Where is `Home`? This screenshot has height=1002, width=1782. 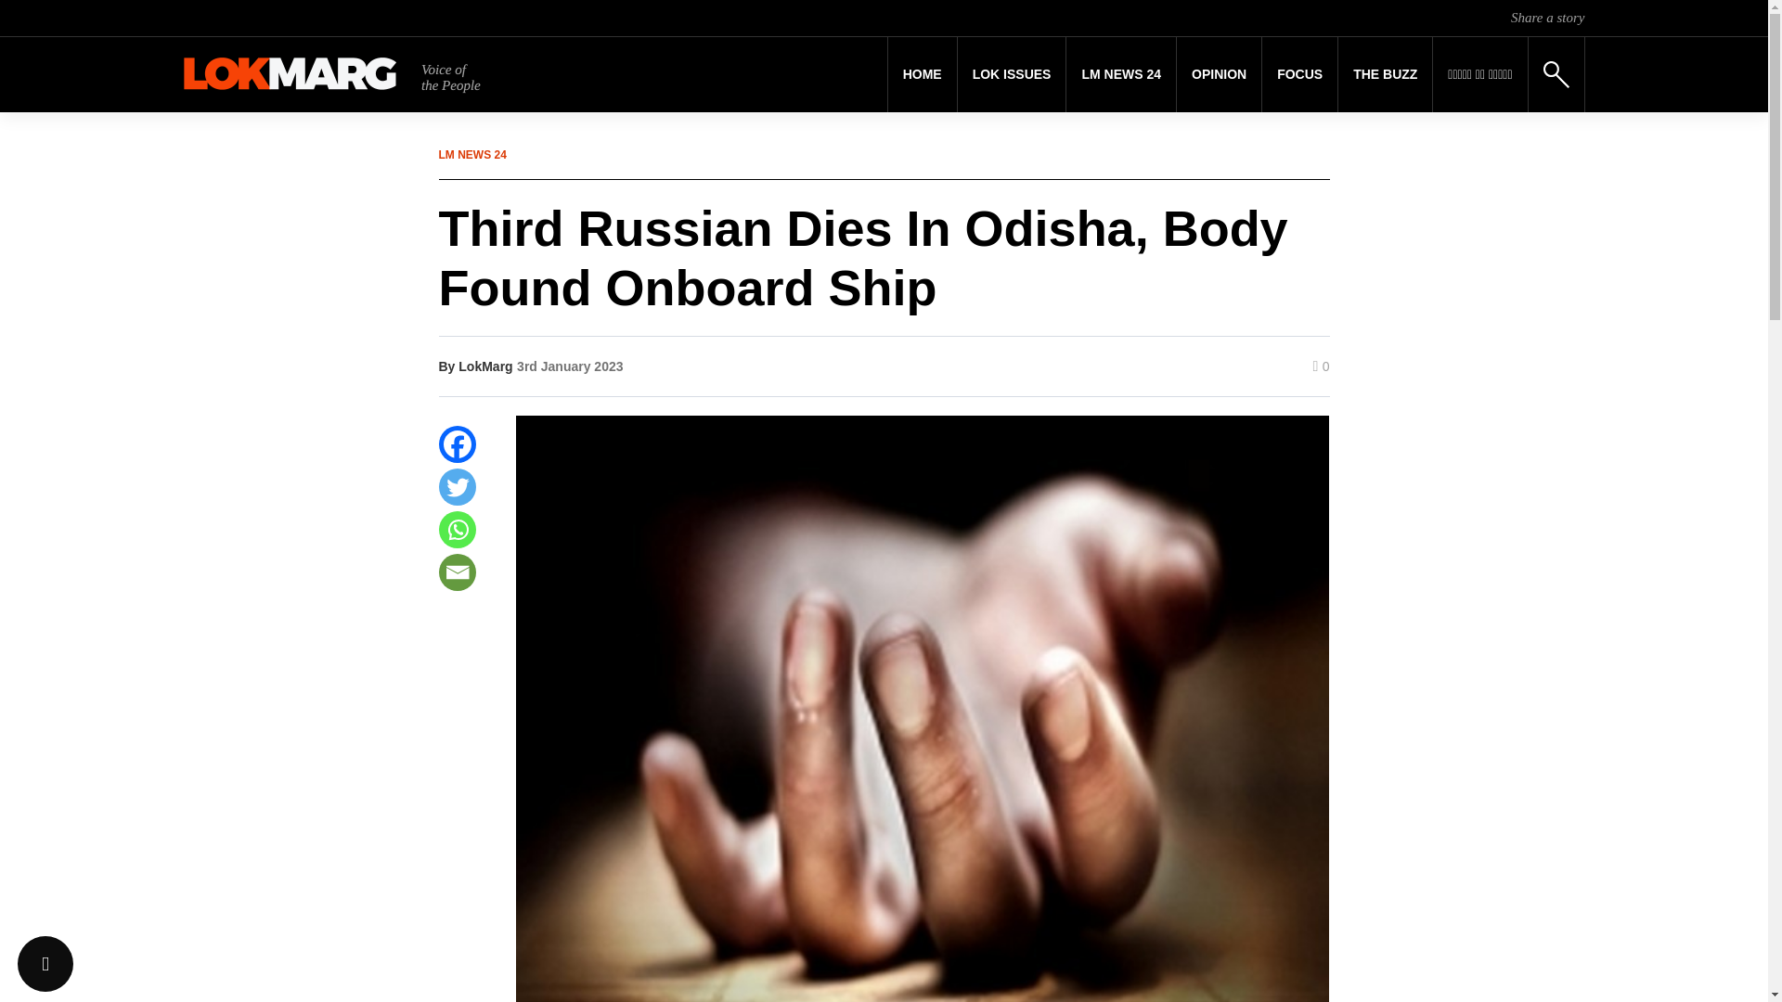
Home is located at coordinates (923, 74).